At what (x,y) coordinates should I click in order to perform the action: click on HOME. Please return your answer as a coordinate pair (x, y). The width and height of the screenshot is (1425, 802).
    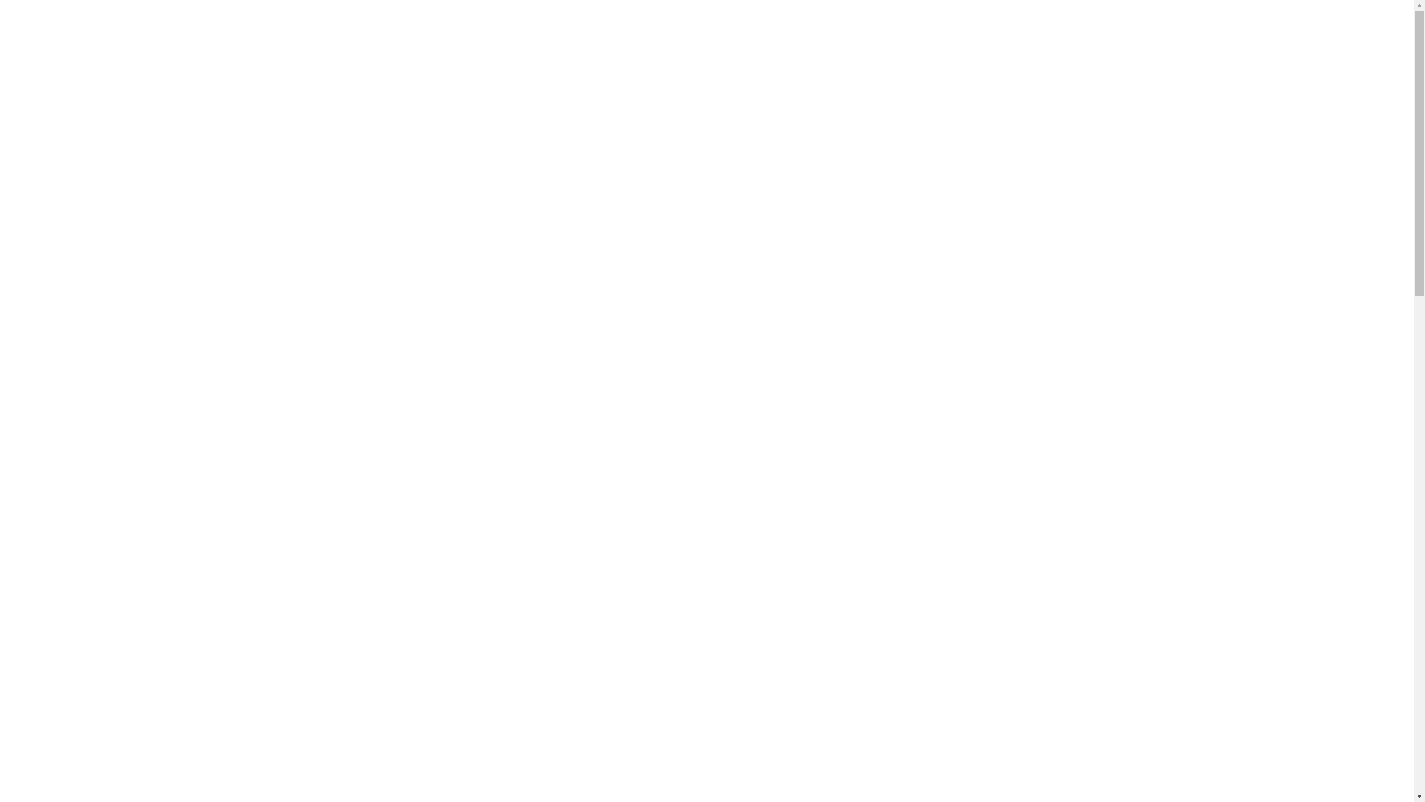
    Looking at the image, I should click on (490, 130).